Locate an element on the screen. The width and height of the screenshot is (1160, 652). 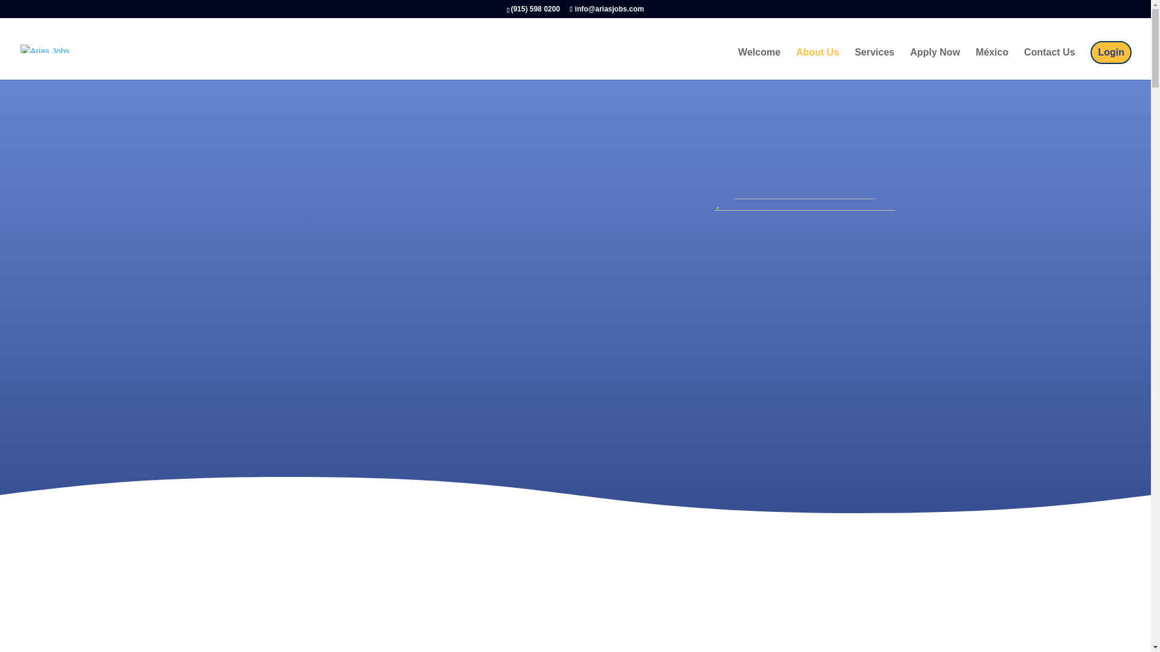
About Us is located at coordinates (817, 63).